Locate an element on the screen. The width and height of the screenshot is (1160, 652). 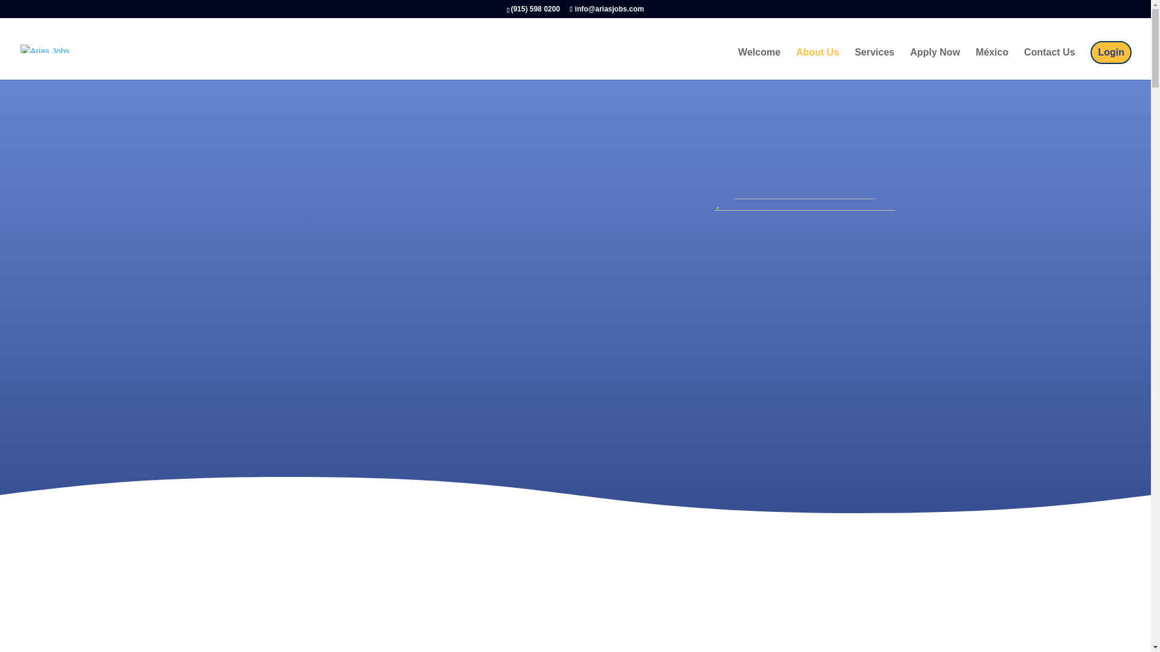
About Us is located at coordinates (817, 63).